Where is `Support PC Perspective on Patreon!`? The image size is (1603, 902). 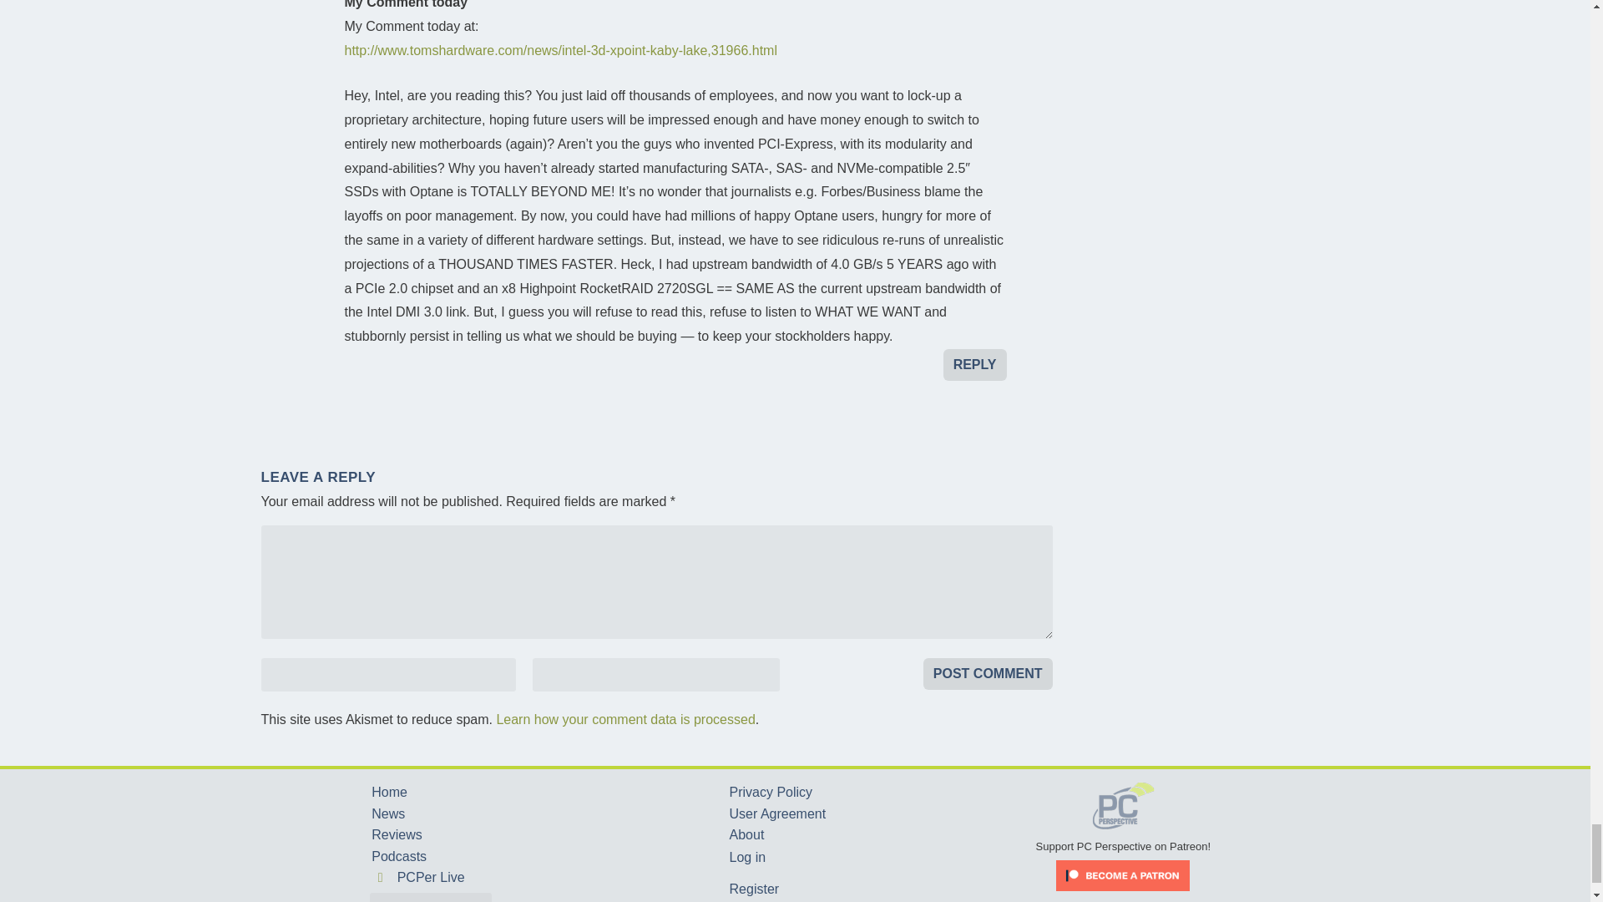
Support PC Perspective on Patreon! is located at coordinates (1124, 839).